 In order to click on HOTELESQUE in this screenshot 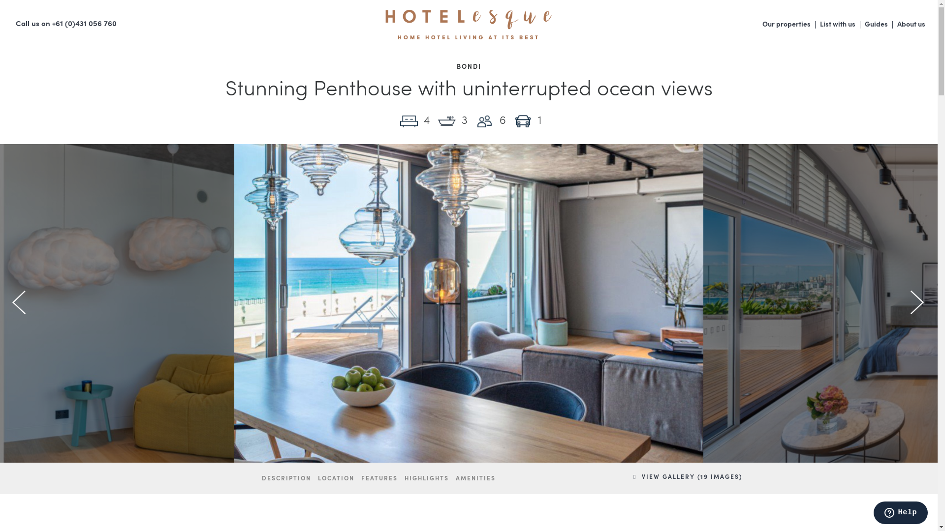, I will do `click(469, 25)`.